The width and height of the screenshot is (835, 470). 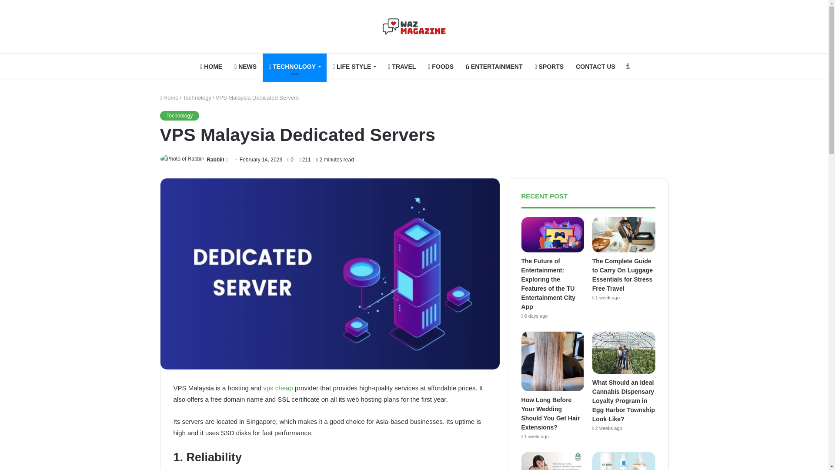 What do you see at coordinates (245, 66) in the screenshot?
I see `NEWS` at bounding box center [245, 66].